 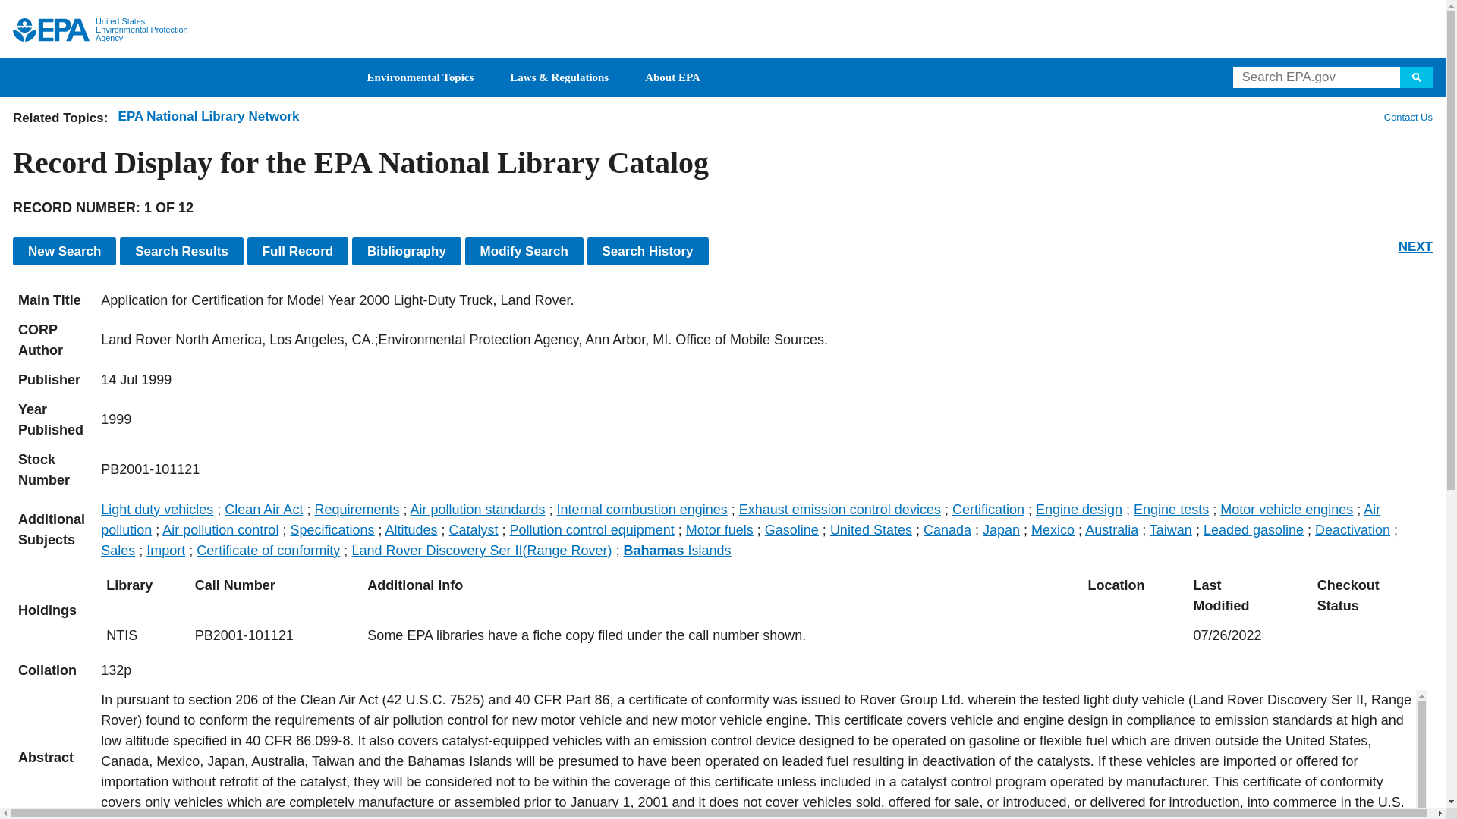 What do you see at coordinates (156, 510) in the screenshot?
I see `Light duty vehicles` at bounding box center [156, 510].